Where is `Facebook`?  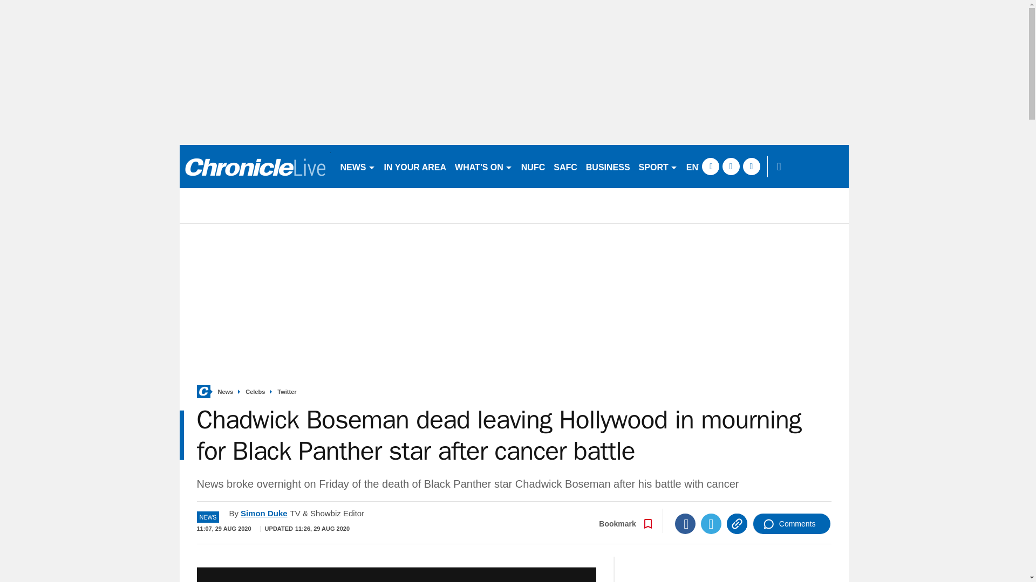
Facebook is located at coordinates (685, 524).